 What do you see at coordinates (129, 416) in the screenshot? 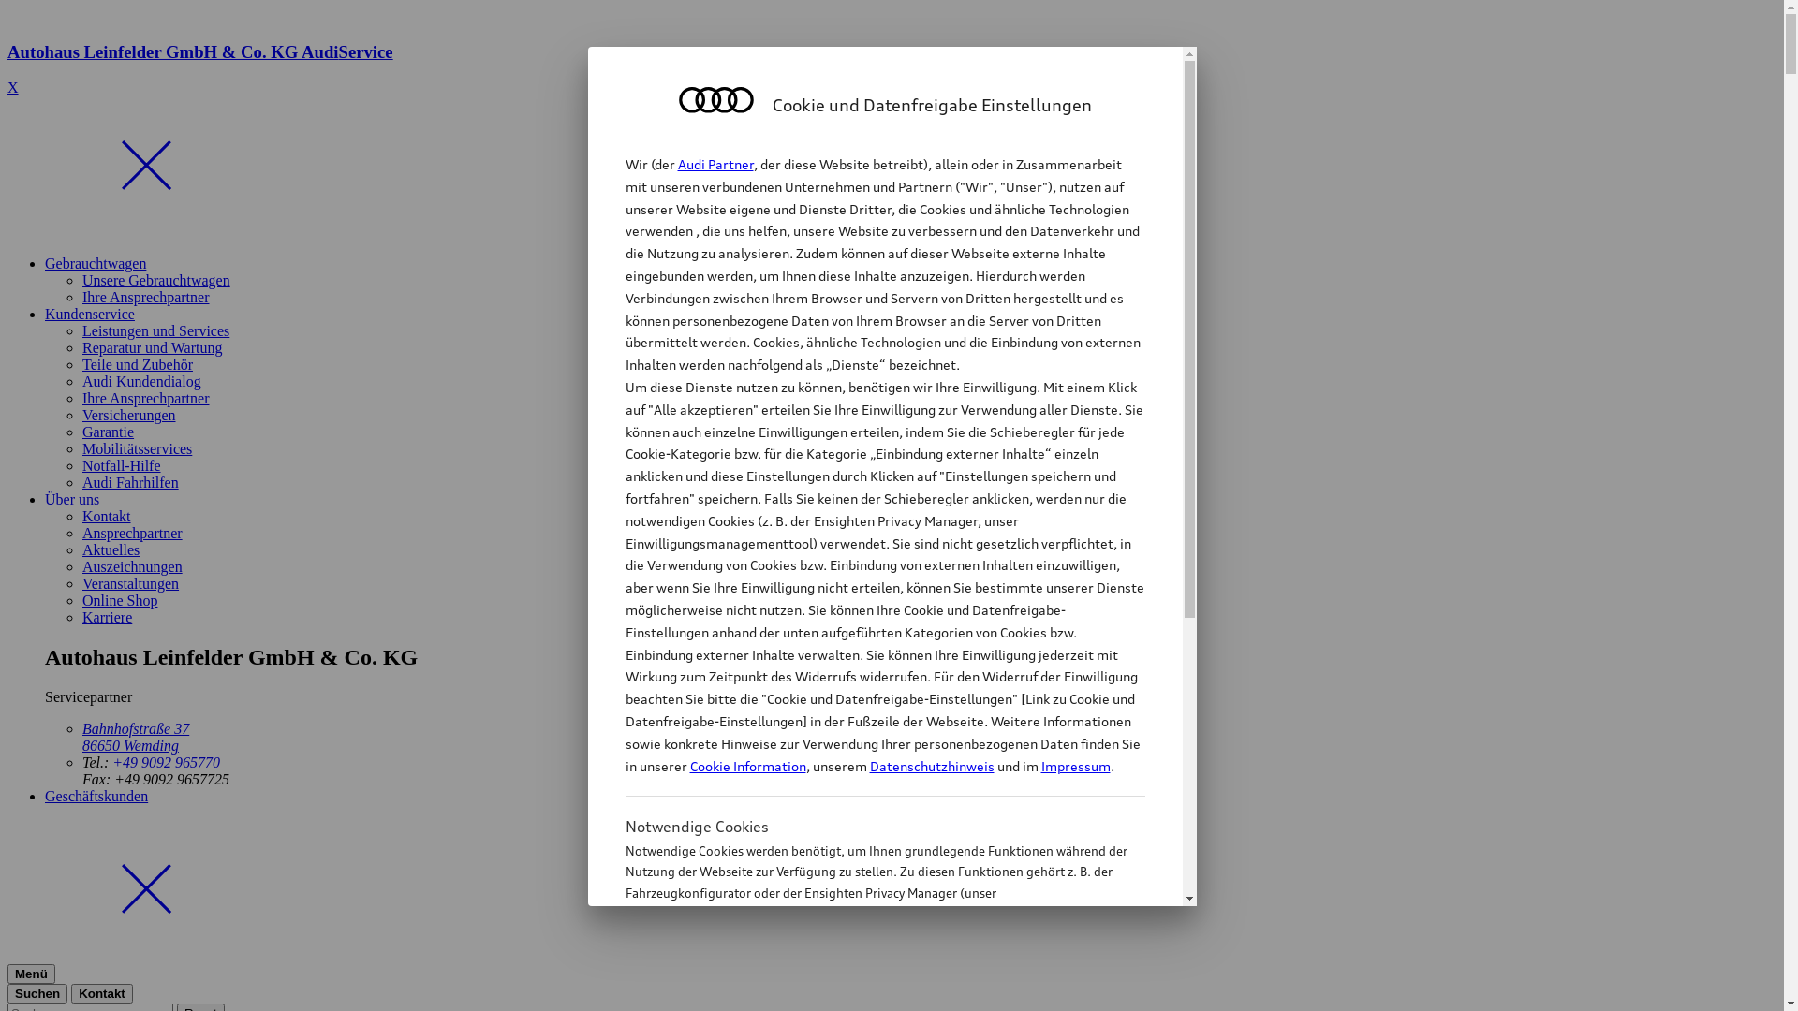
I see `Versicherungen` at bounding box center [129, 416].